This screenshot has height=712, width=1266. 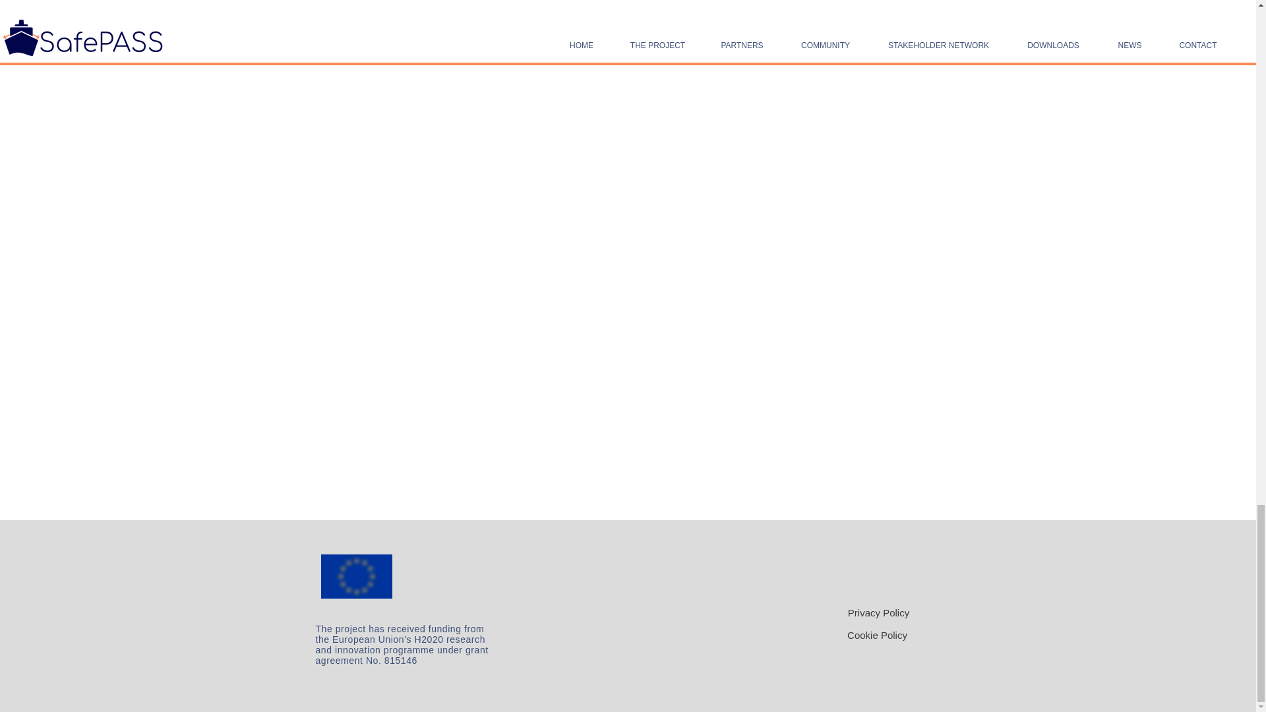 I want to click on Cookie Policy, so click(x=877, y=634).